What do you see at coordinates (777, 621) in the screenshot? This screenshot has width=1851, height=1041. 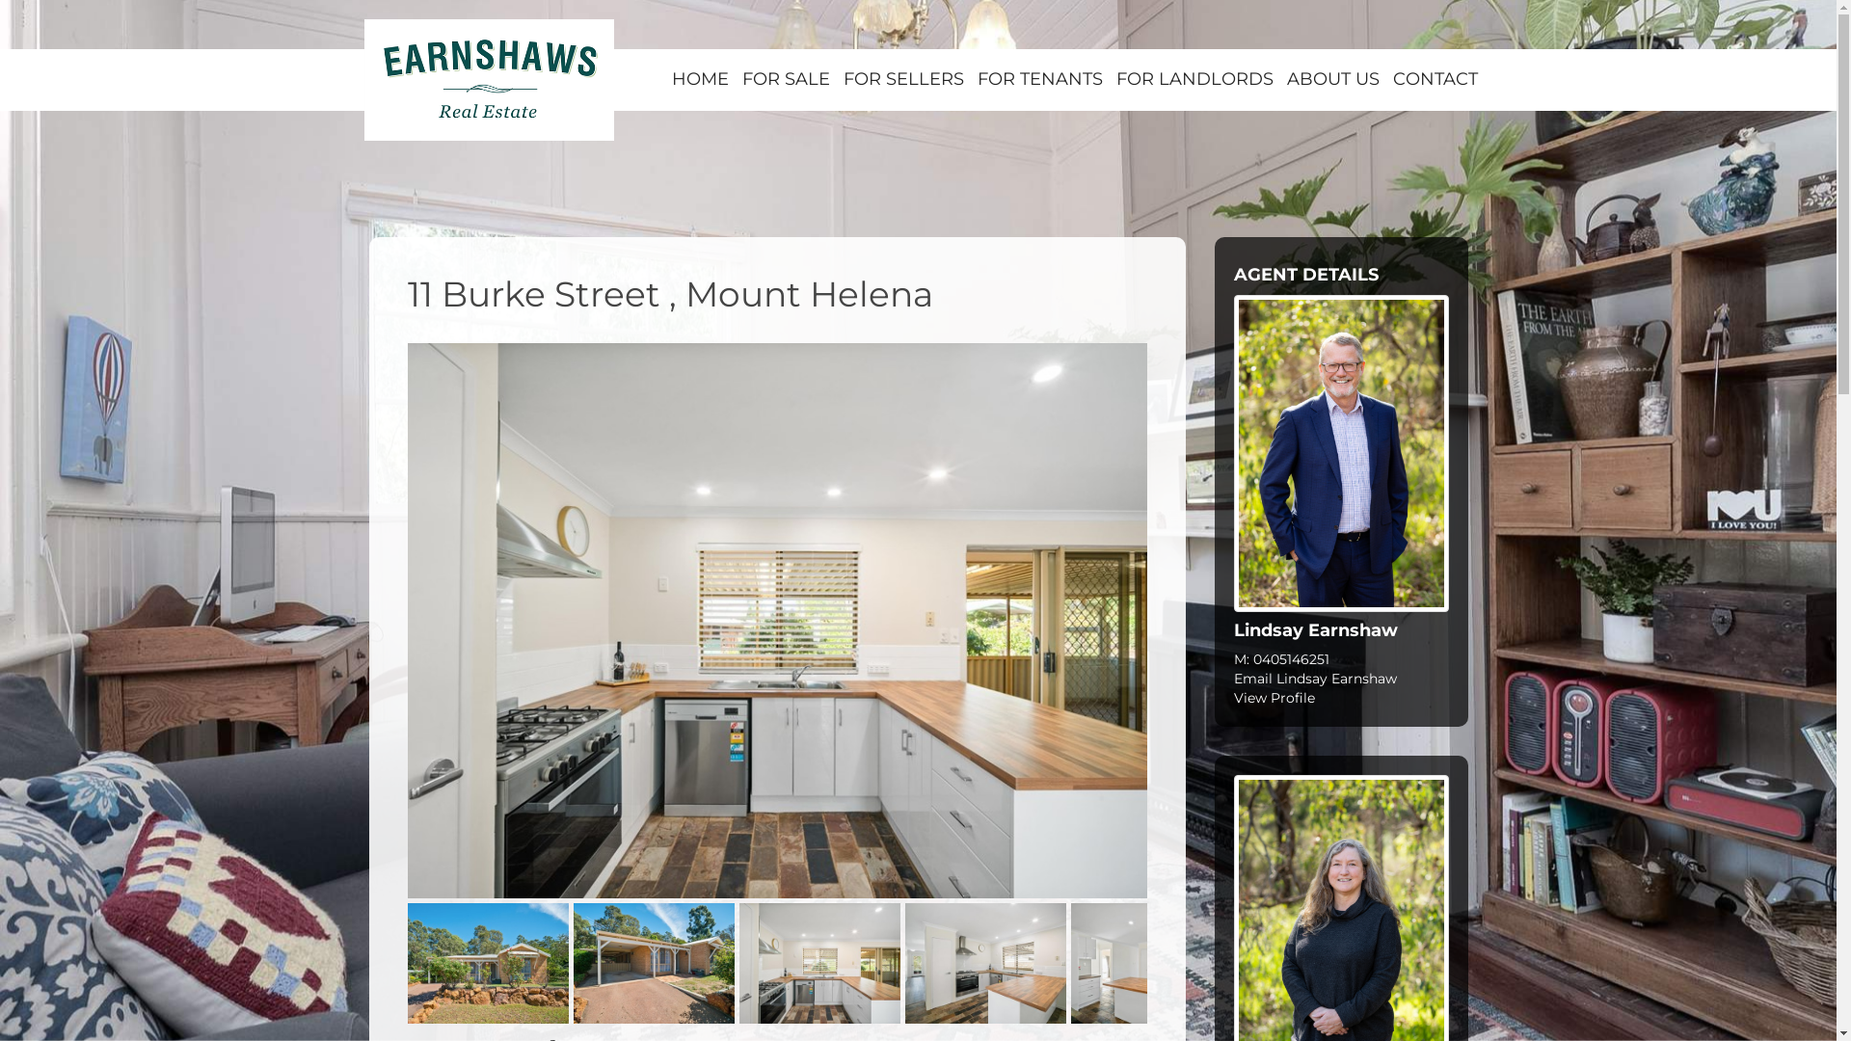 I see `Property for sale in Mount Helena` at bounding box center [777, 621].